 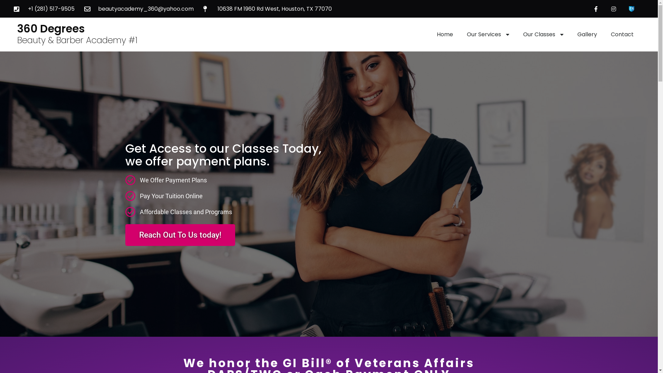 I want to click on 10638 FM 1960 Rd West, Houston, TX 77070, so click(x=268, y=9).